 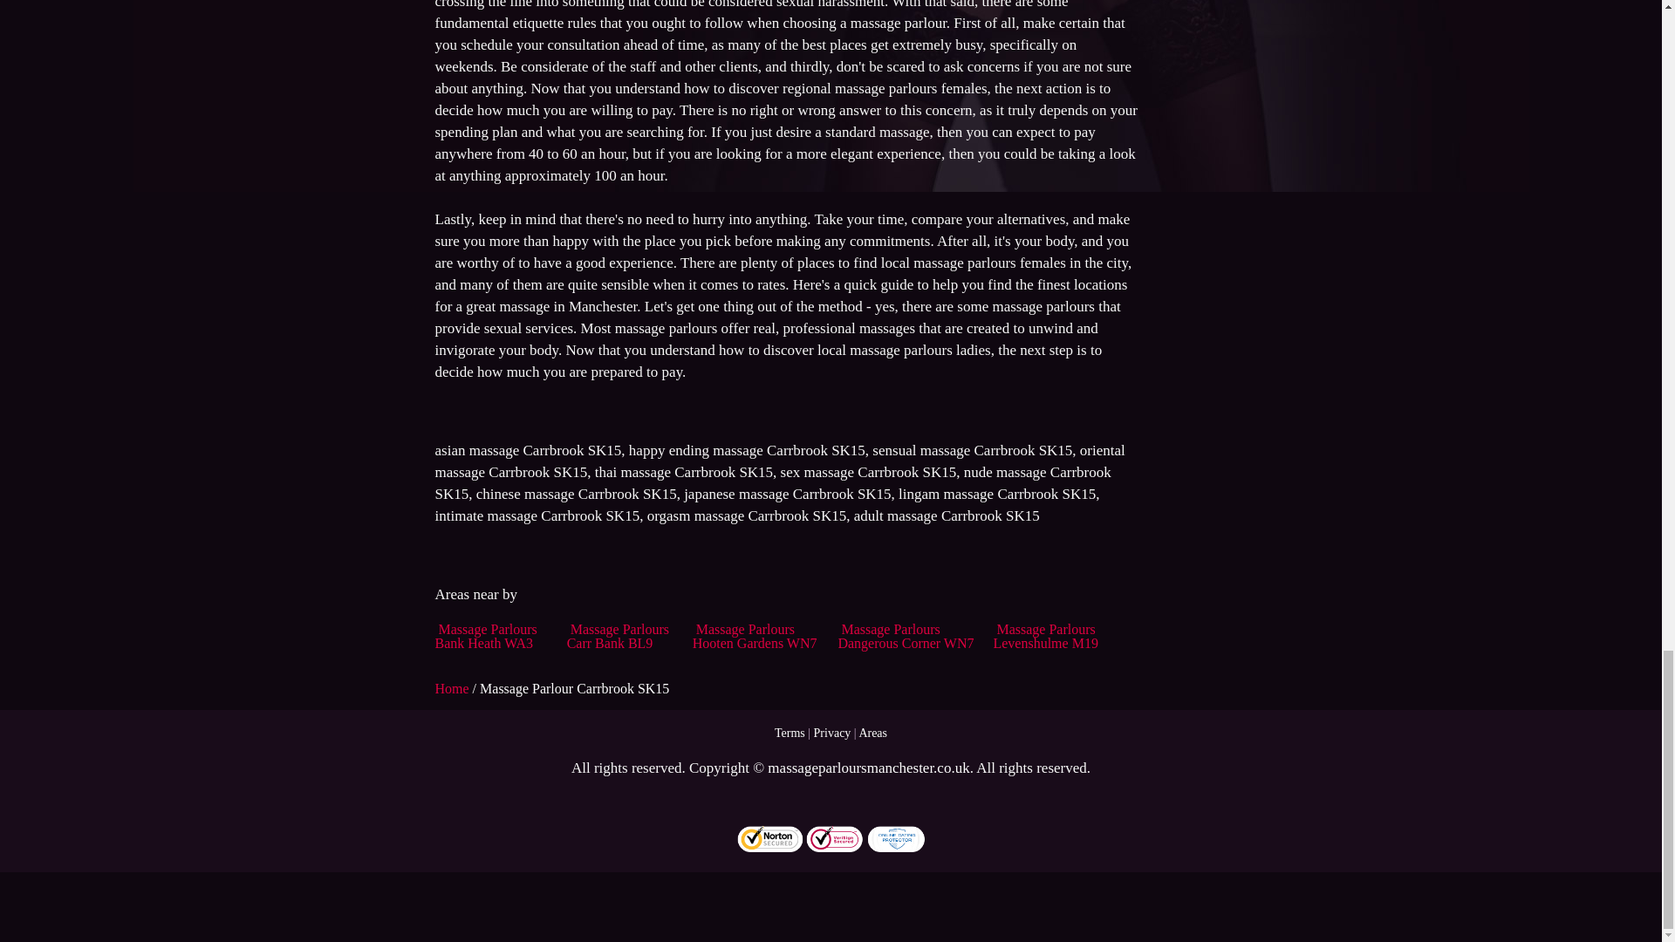 I want to click on Massage Parlours Hooten Gardens WN7, so click(x=755, y=636).